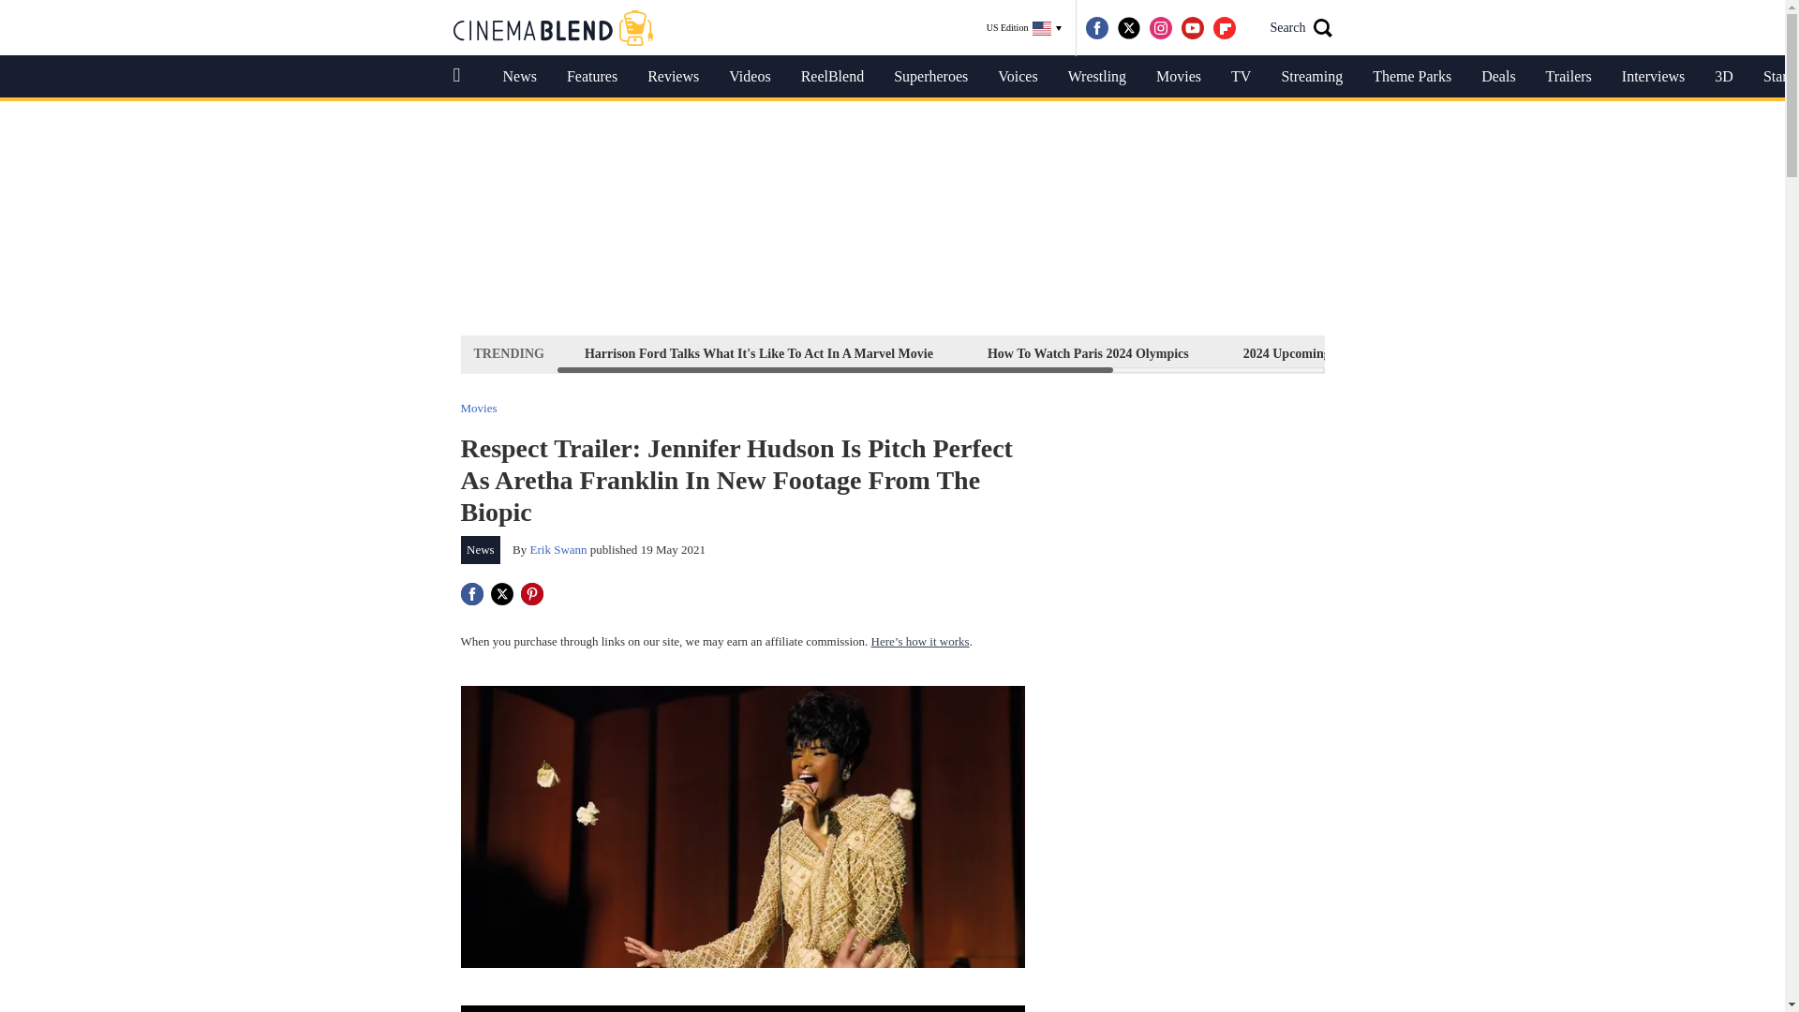  I want to click on Movies, so click(479, 407).